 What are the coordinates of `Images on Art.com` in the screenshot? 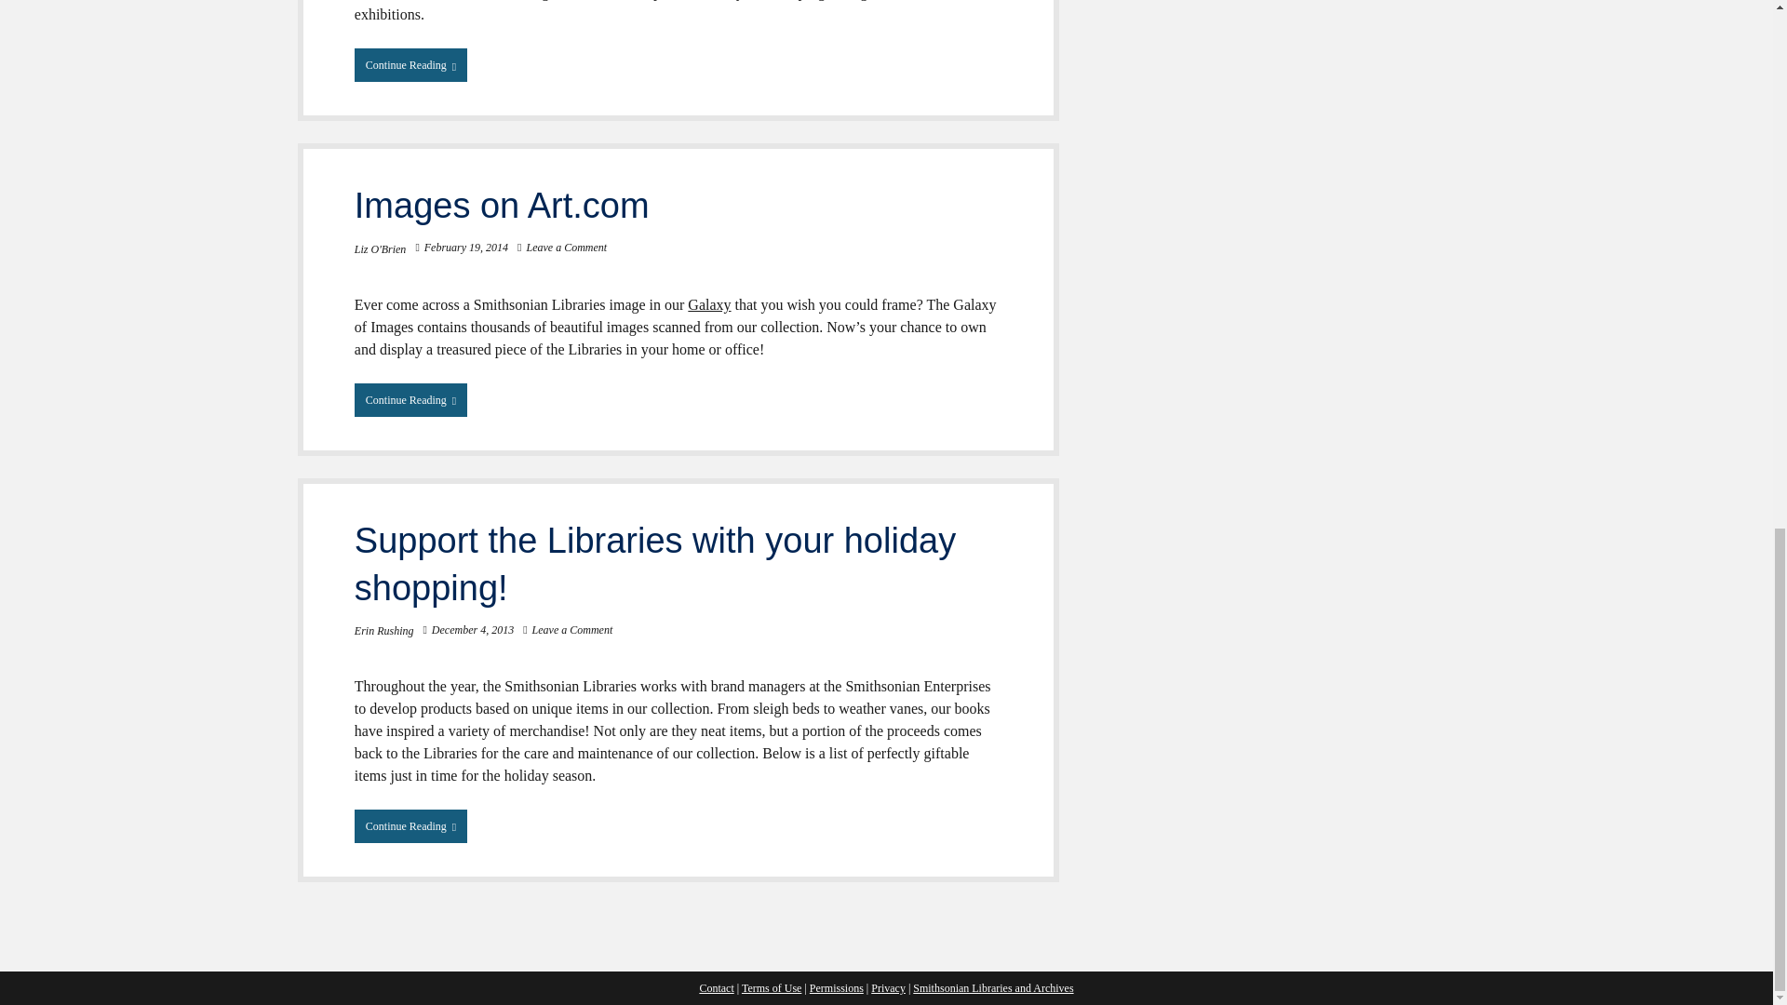 It's located at (502, 205).